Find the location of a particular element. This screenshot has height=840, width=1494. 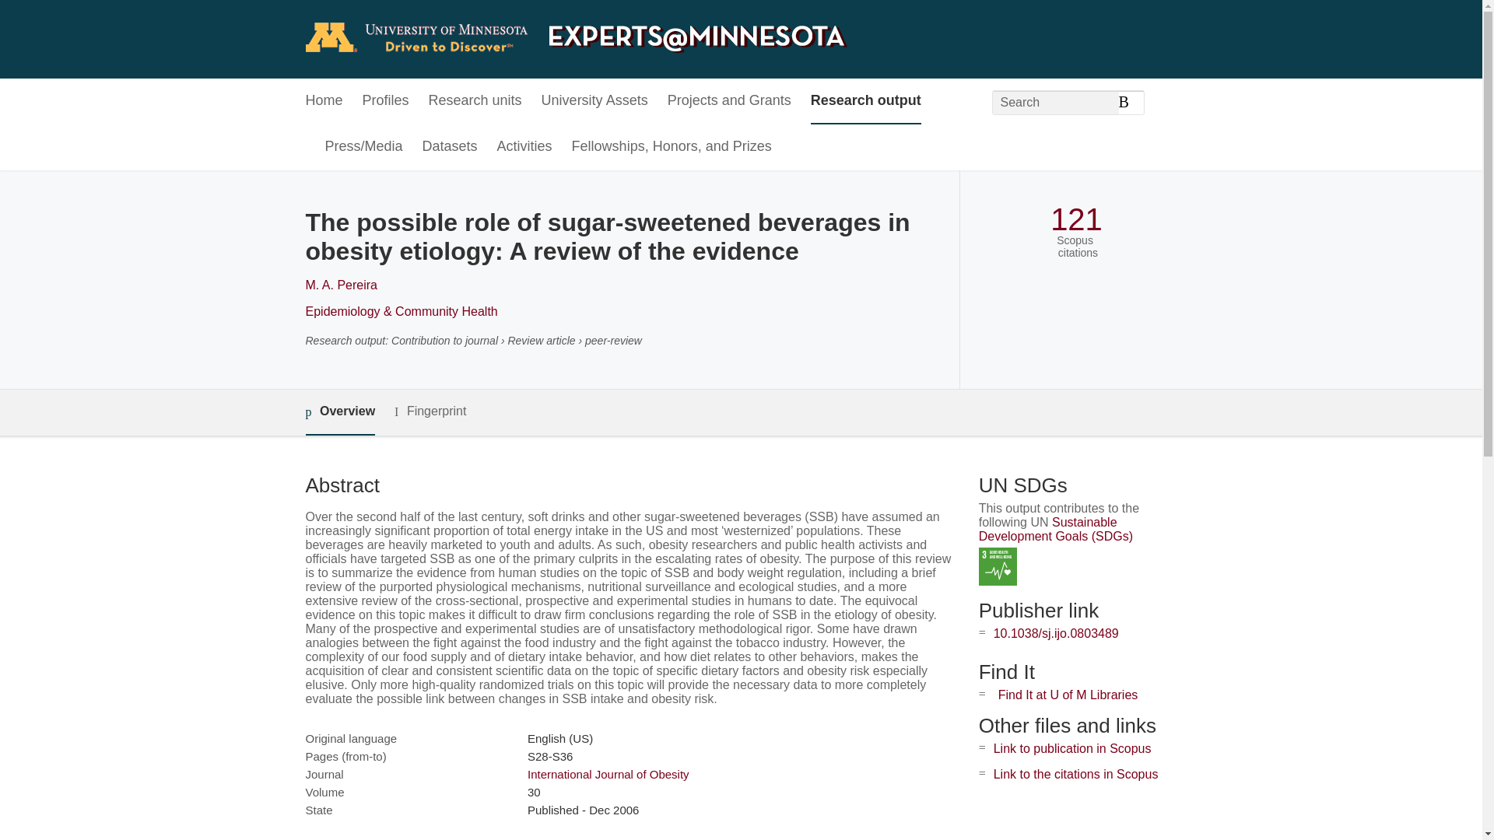

Fingerprint is located at coordinates (430, 412).